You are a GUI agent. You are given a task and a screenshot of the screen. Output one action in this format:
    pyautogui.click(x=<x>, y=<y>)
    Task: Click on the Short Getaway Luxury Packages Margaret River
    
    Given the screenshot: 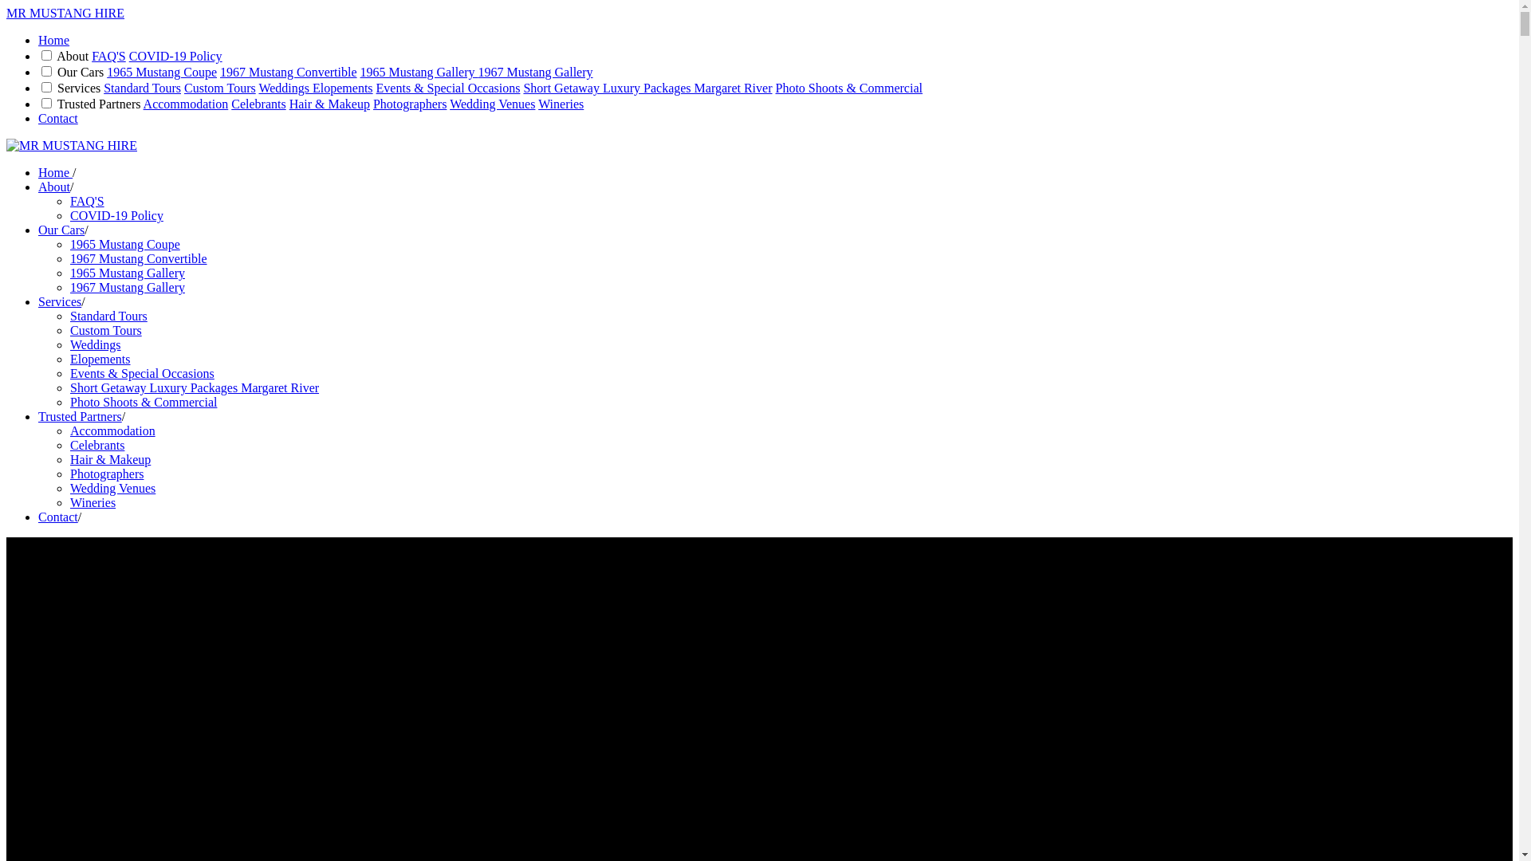 What is the action you would take?
    pyautogui.click(x=195, y=387)
    